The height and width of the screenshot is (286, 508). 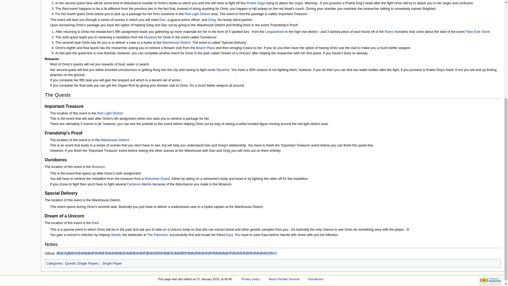 What do you see at coordinates (223, 70) in the screenshot?
I see `Wyverns` at bounding box center [223, 70].